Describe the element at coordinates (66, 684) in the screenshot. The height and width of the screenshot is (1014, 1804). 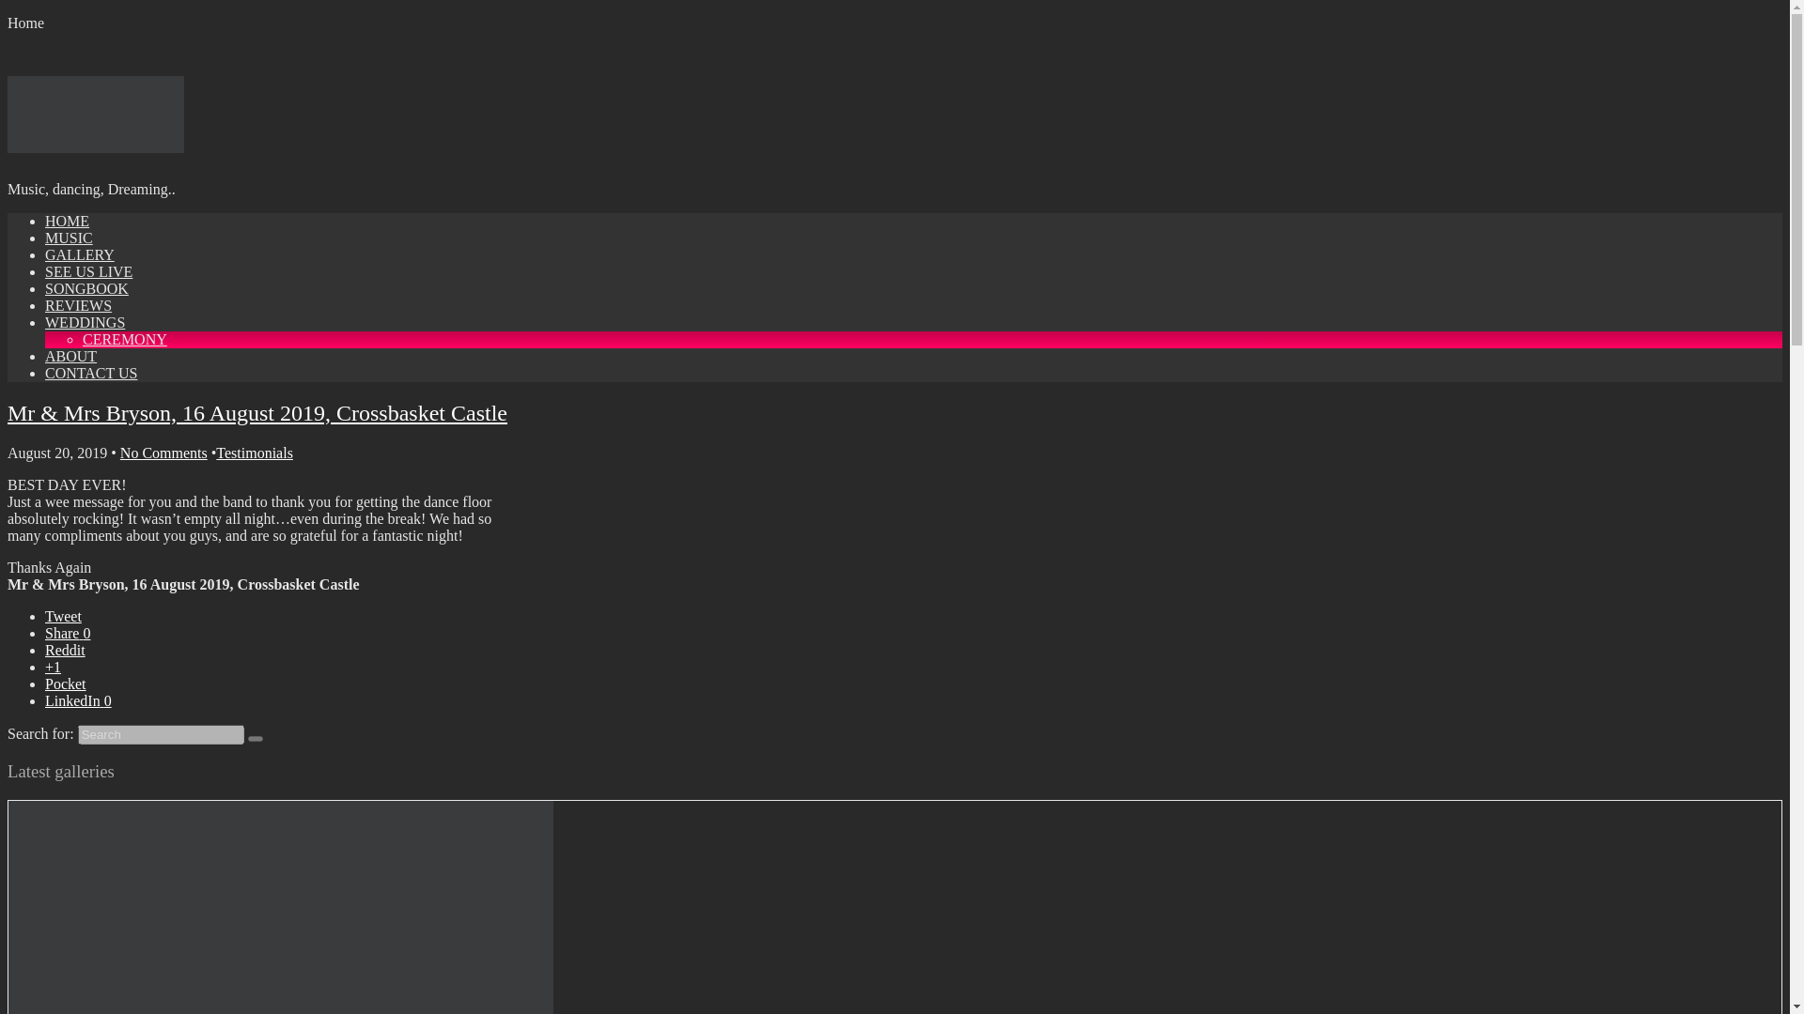
I see `Save to read later on Pocket` at that location.